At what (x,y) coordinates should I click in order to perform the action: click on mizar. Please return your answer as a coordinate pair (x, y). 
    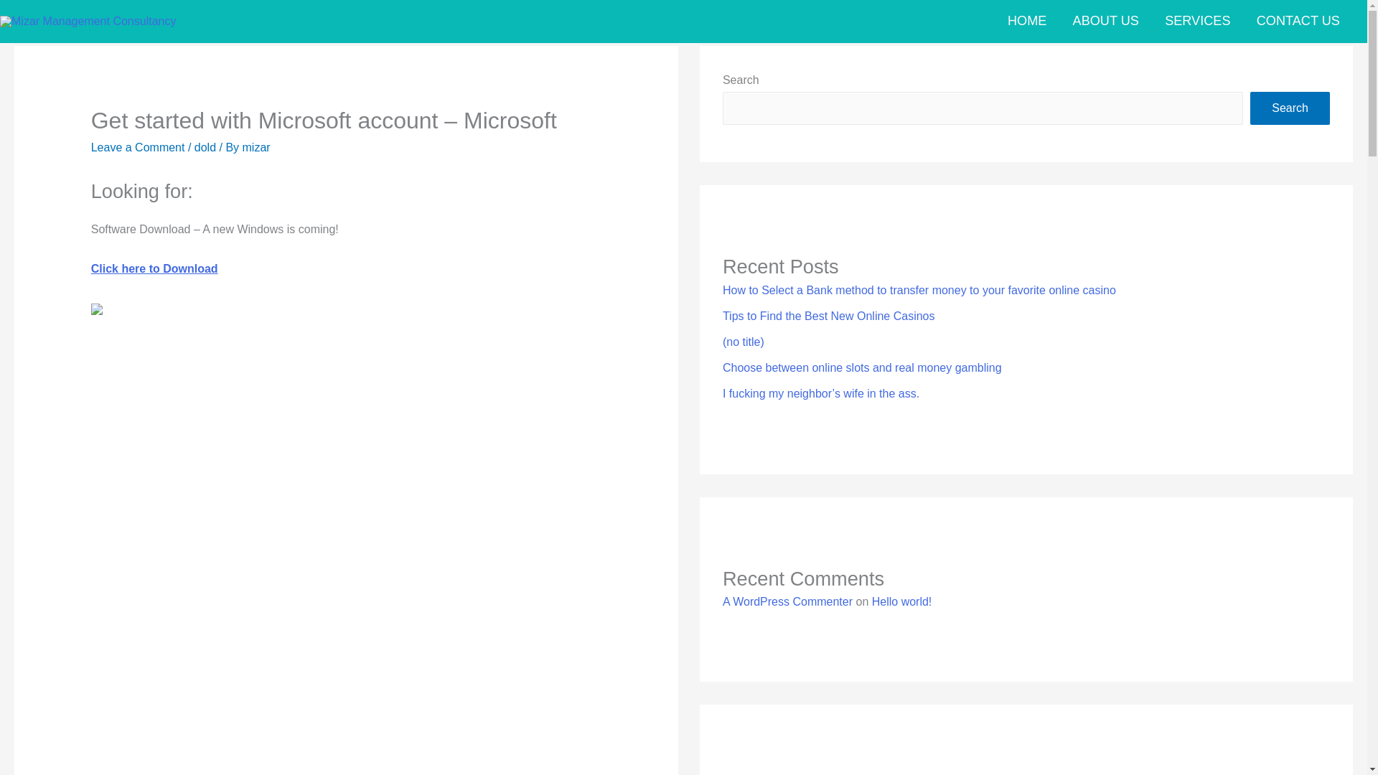
    Looking at the image, I should click on (256, 146).